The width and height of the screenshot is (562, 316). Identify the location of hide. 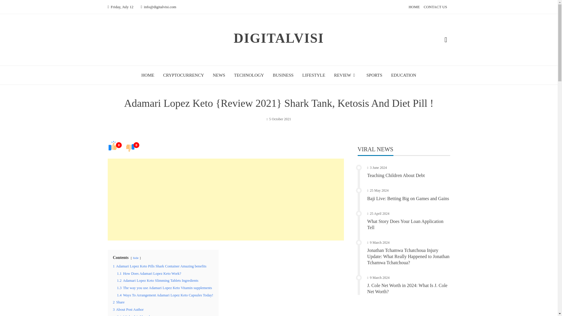
(135, 257).